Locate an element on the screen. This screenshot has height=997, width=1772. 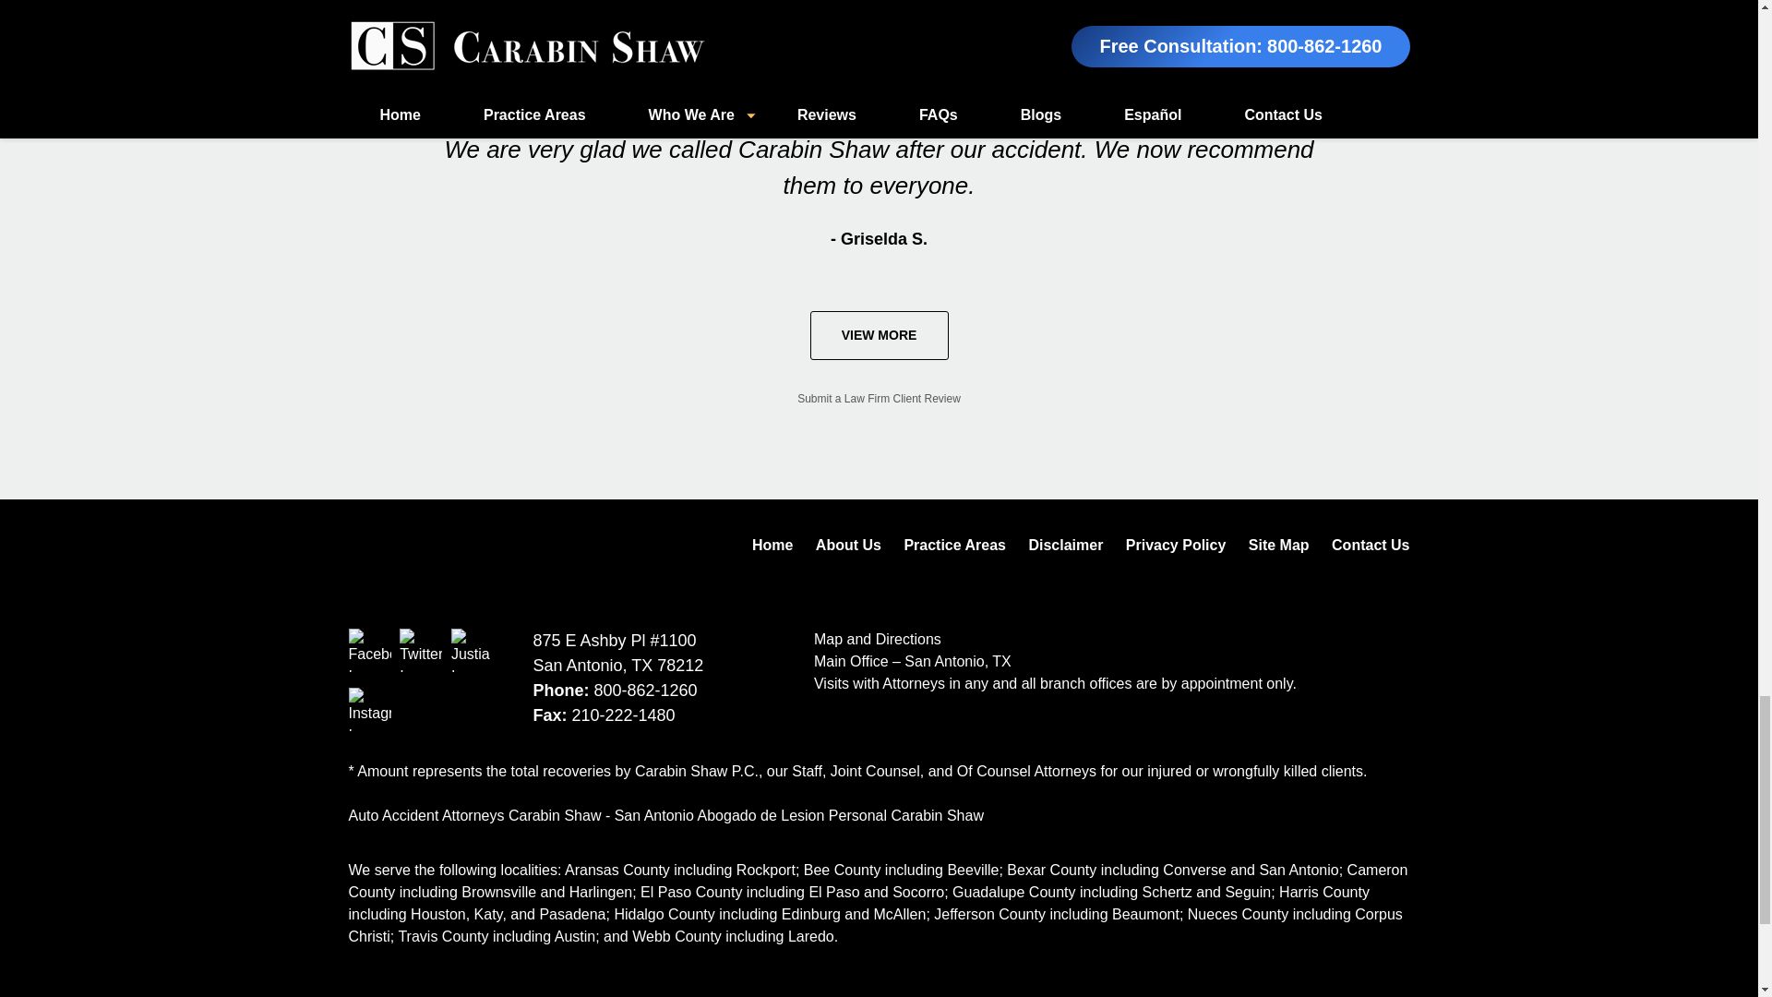
Facebook is located at coordinates (370, 650).